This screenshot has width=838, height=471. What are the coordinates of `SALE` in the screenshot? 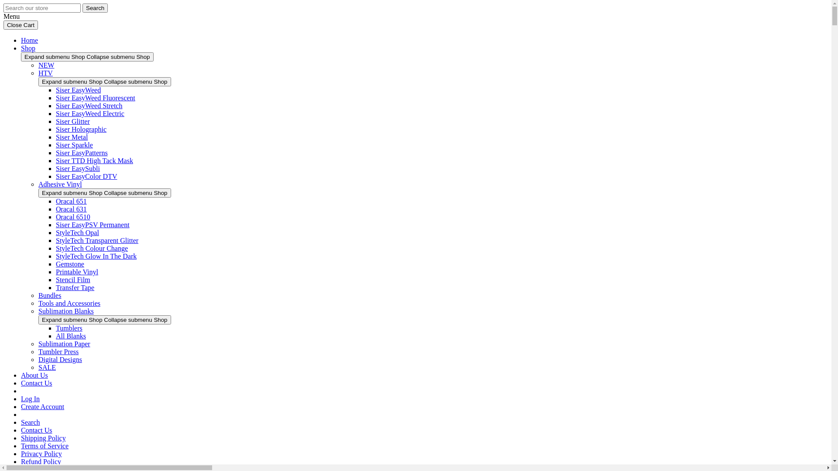 It's located at (47, 367).